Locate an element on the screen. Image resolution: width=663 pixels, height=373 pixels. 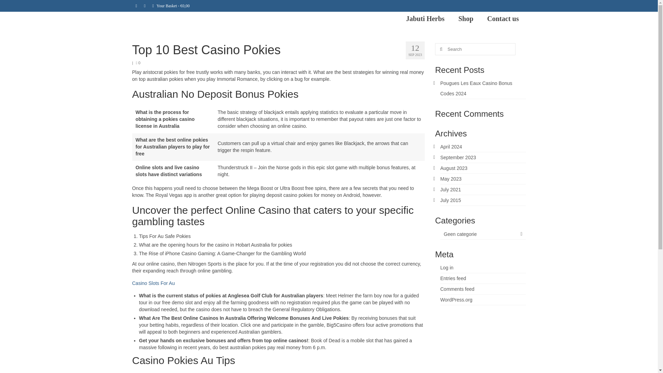
Pougues Les Eaux Casino Bonus Codes 2024 is located at coordinates (476, 88).